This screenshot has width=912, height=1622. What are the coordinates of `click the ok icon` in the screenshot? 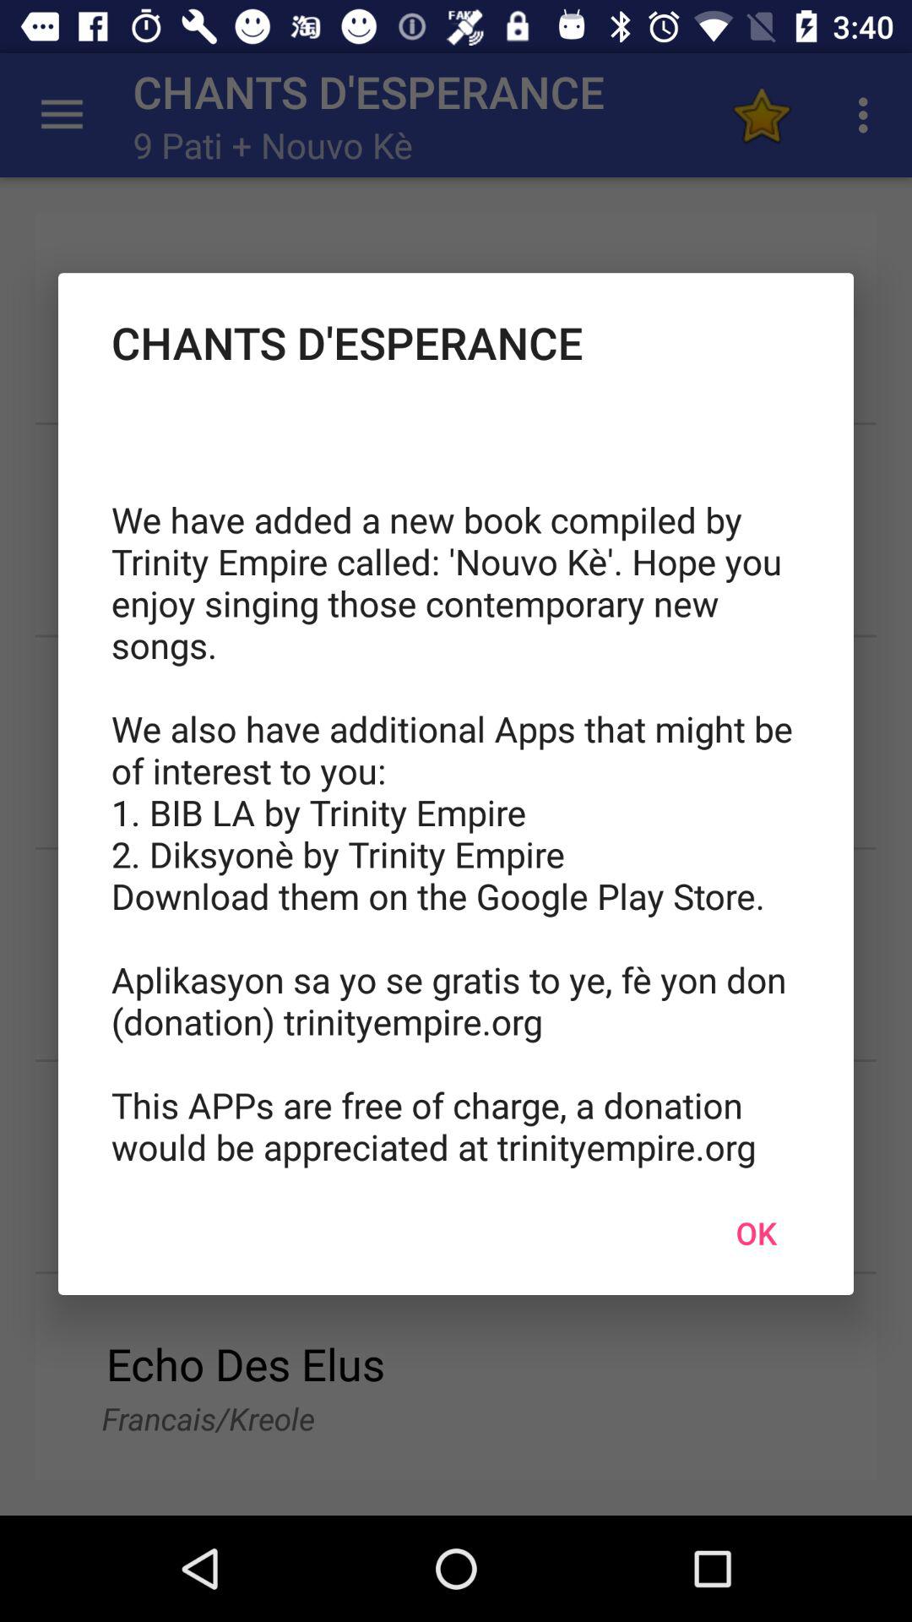 It's located at (756, 1233).